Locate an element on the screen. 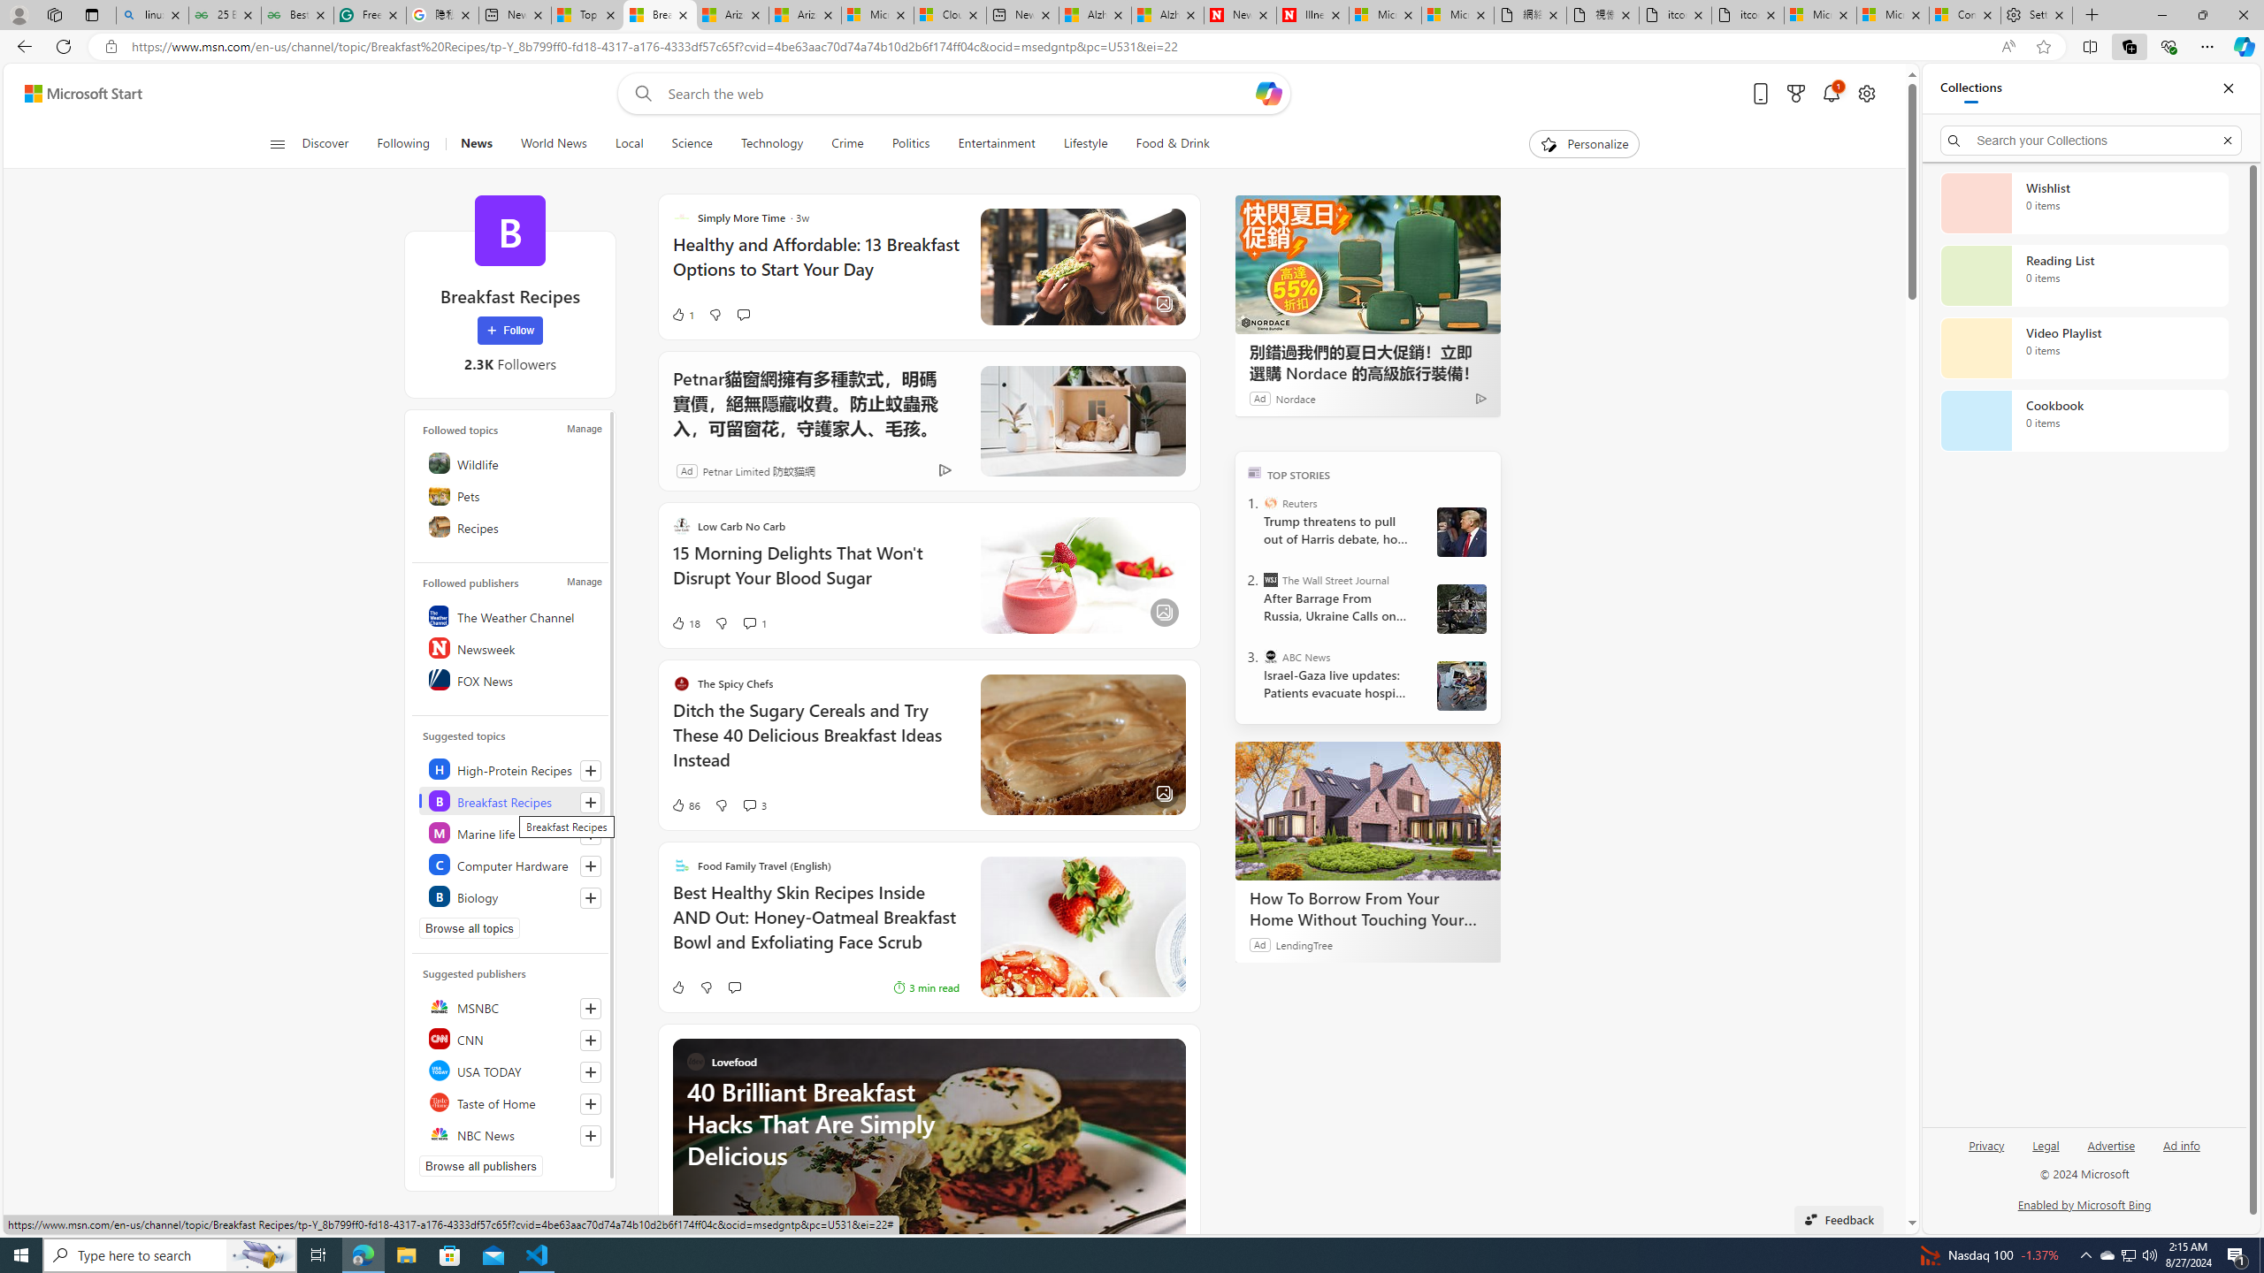 The width and height of the screenshot is (2264, 1273). Lifestyle is located at coordinates (1085, 144).